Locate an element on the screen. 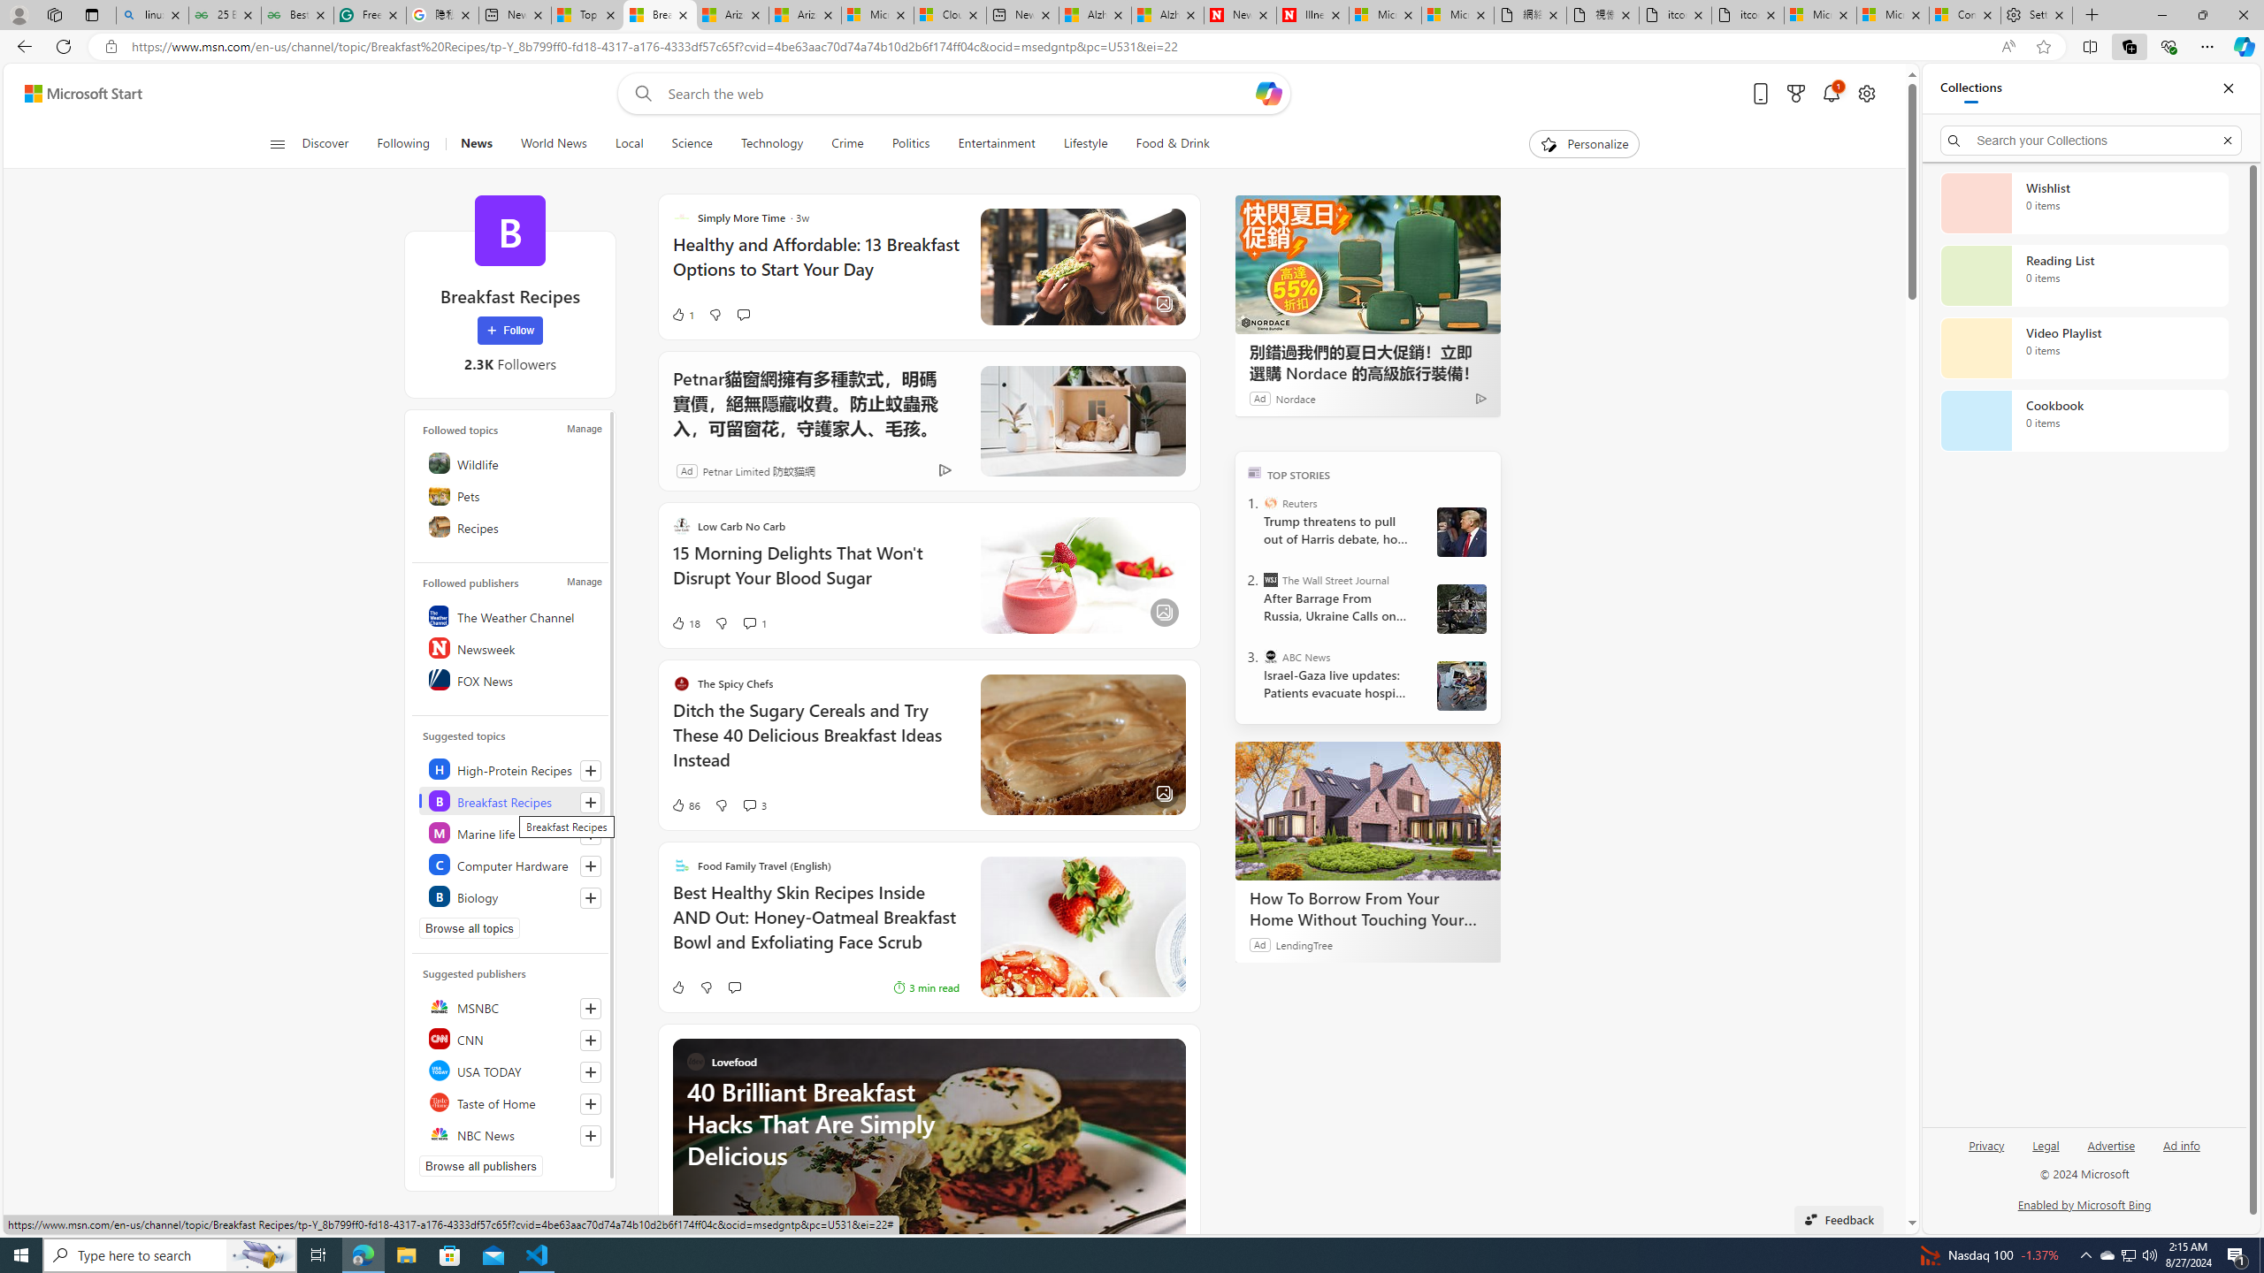 The width and height of the screenshot is (2264, 1273). Lifestyle is located at coordinates (1085, 144).